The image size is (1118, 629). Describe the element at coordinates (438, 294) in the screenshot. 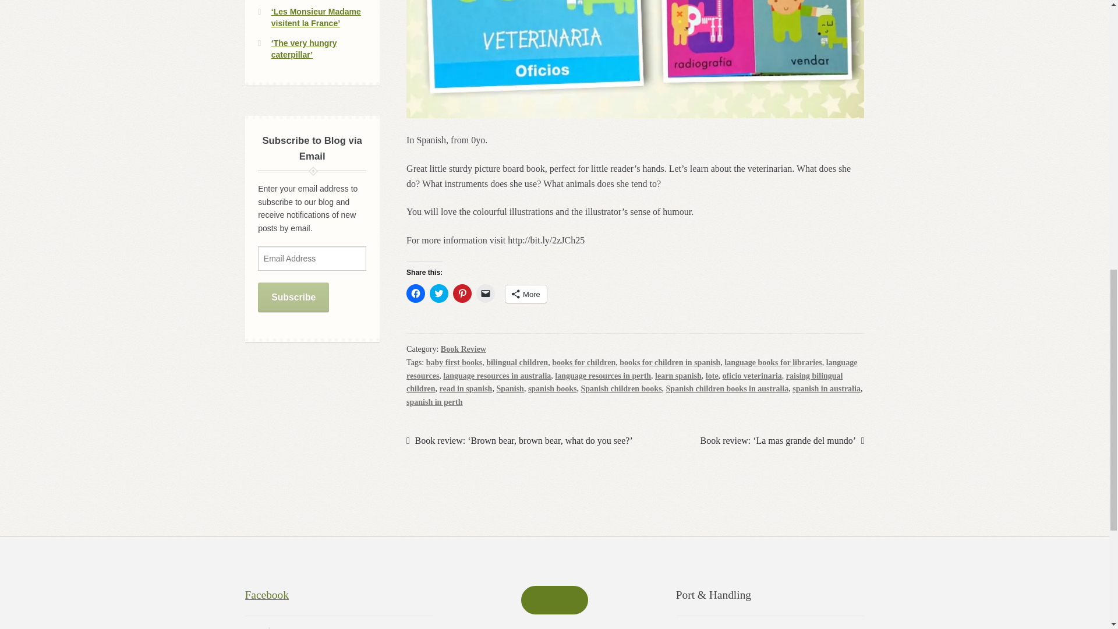

I see `Click to share on Twitter` at that location.